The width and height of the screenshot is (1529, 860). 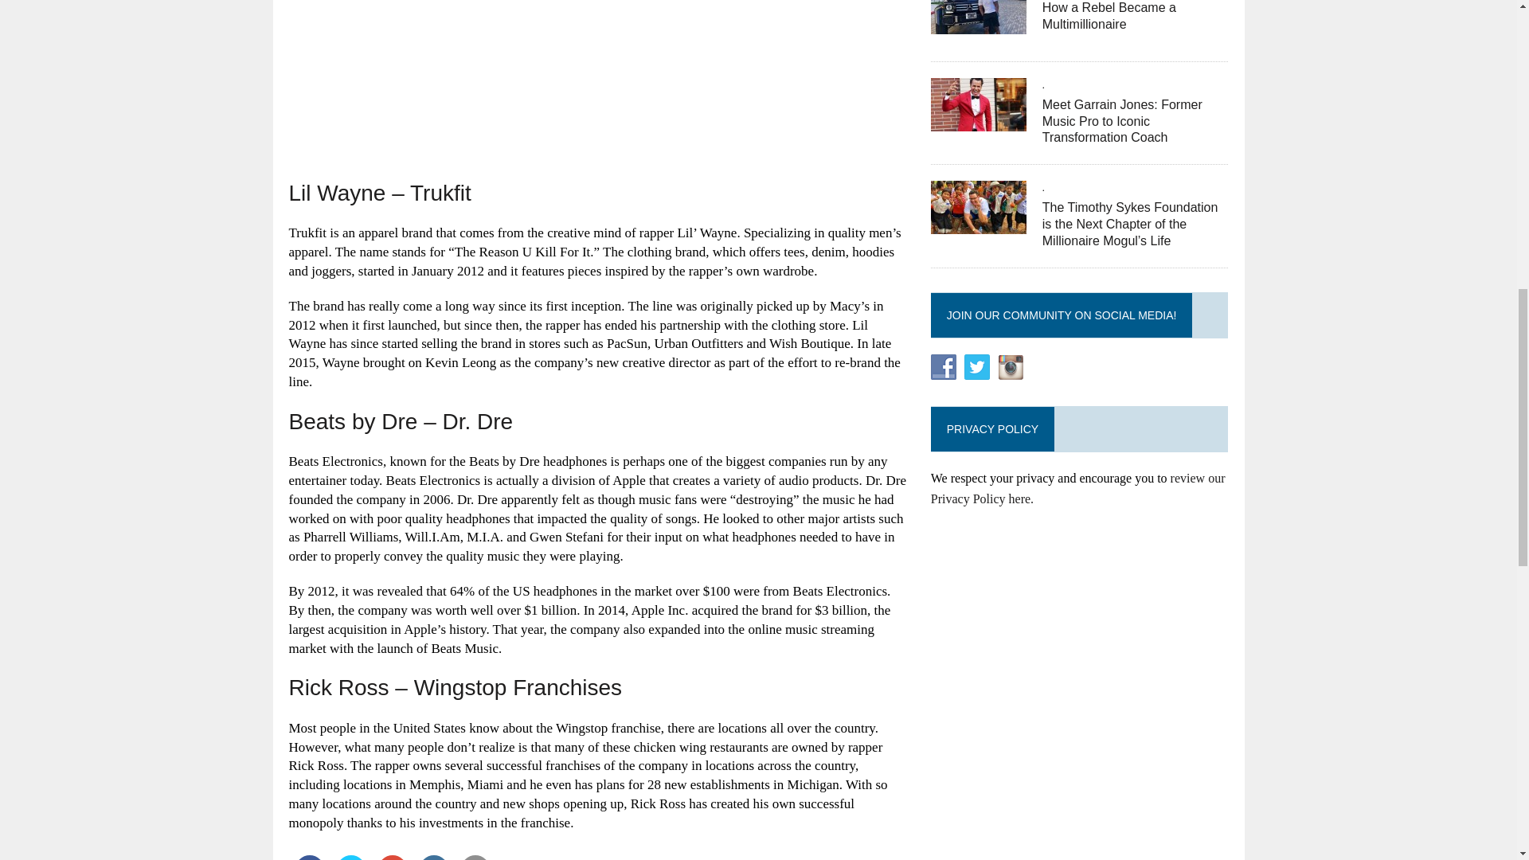 What do you see at coordinates (597, 89) in the screenshot?
I see `Advertisement` at bounding box center [597, 89].